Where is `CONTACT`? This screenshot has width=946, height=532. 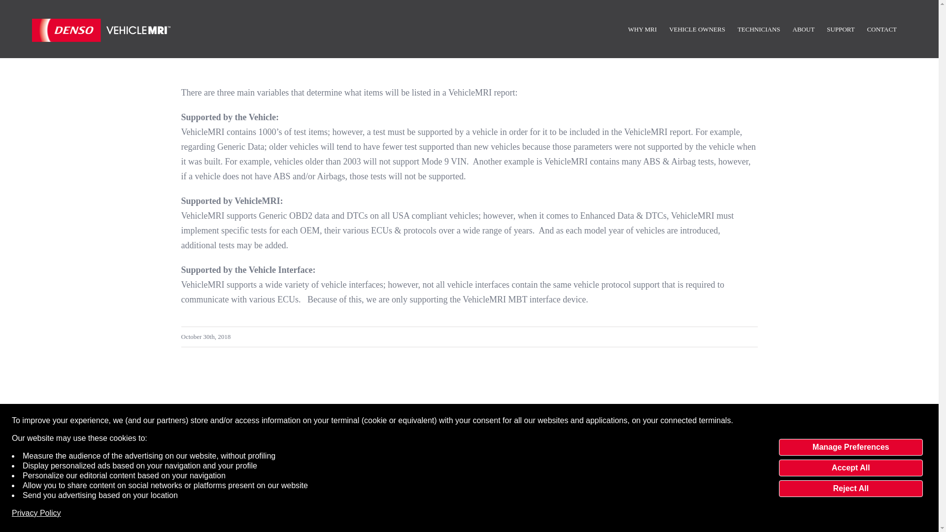 CONTACT is located at coordinates (882, 29).